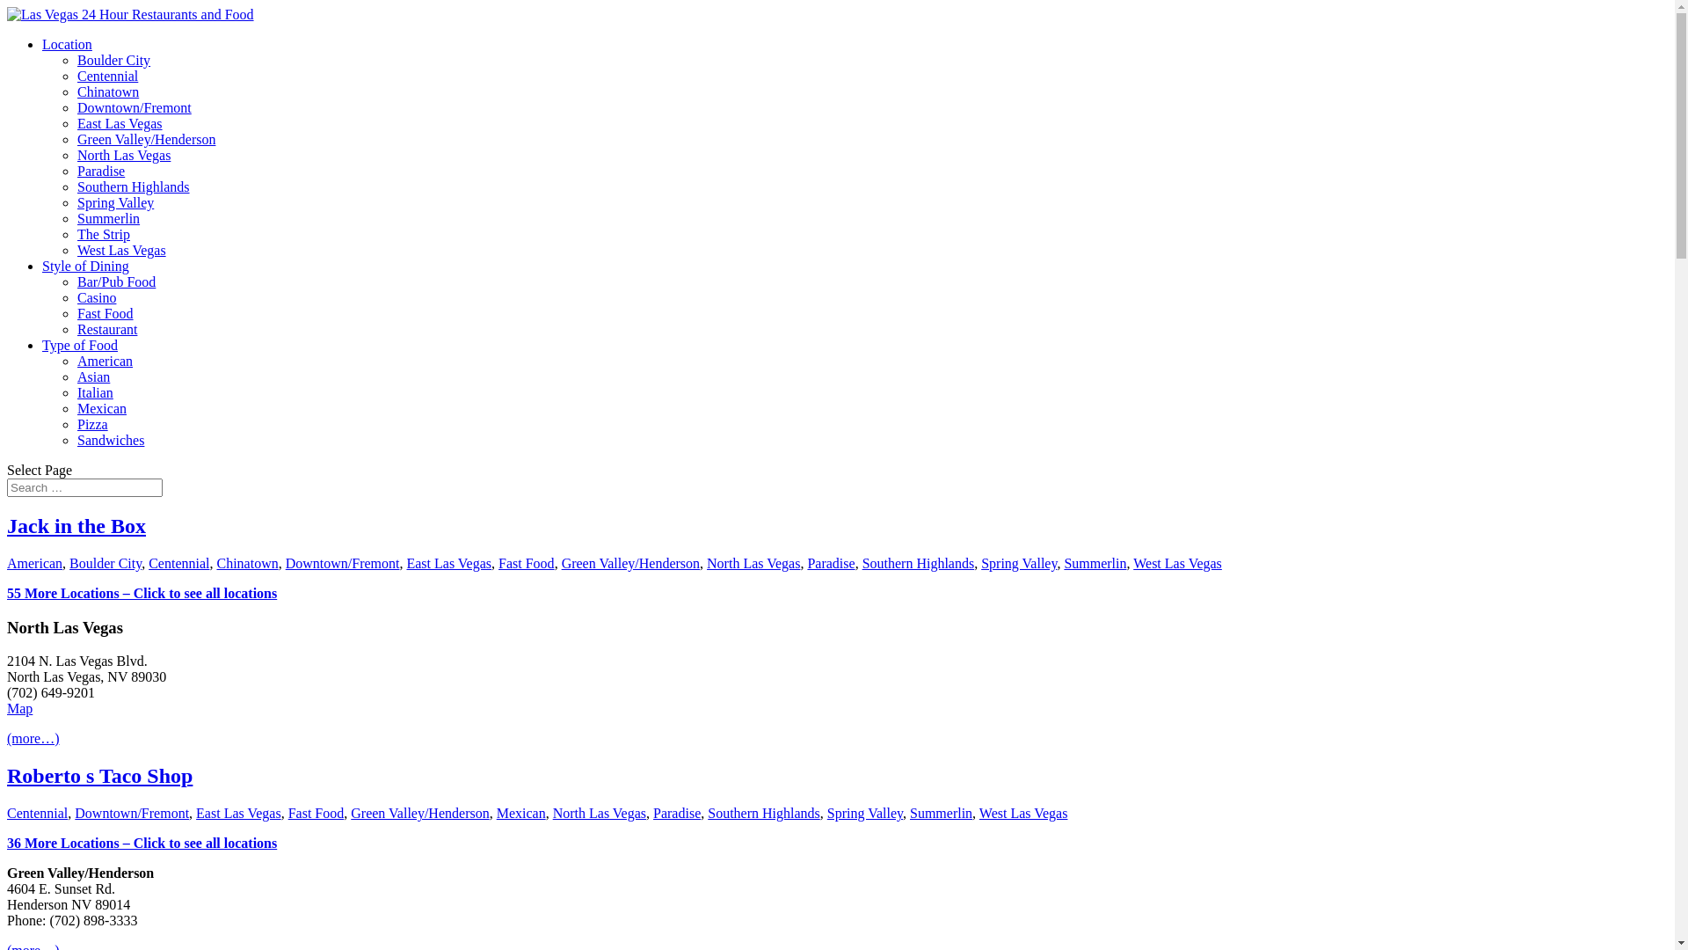 This screenshot has width=1688, height=950. Describe the element at coordinates (67, 44) in the screenshot. I see `Location` at that location.